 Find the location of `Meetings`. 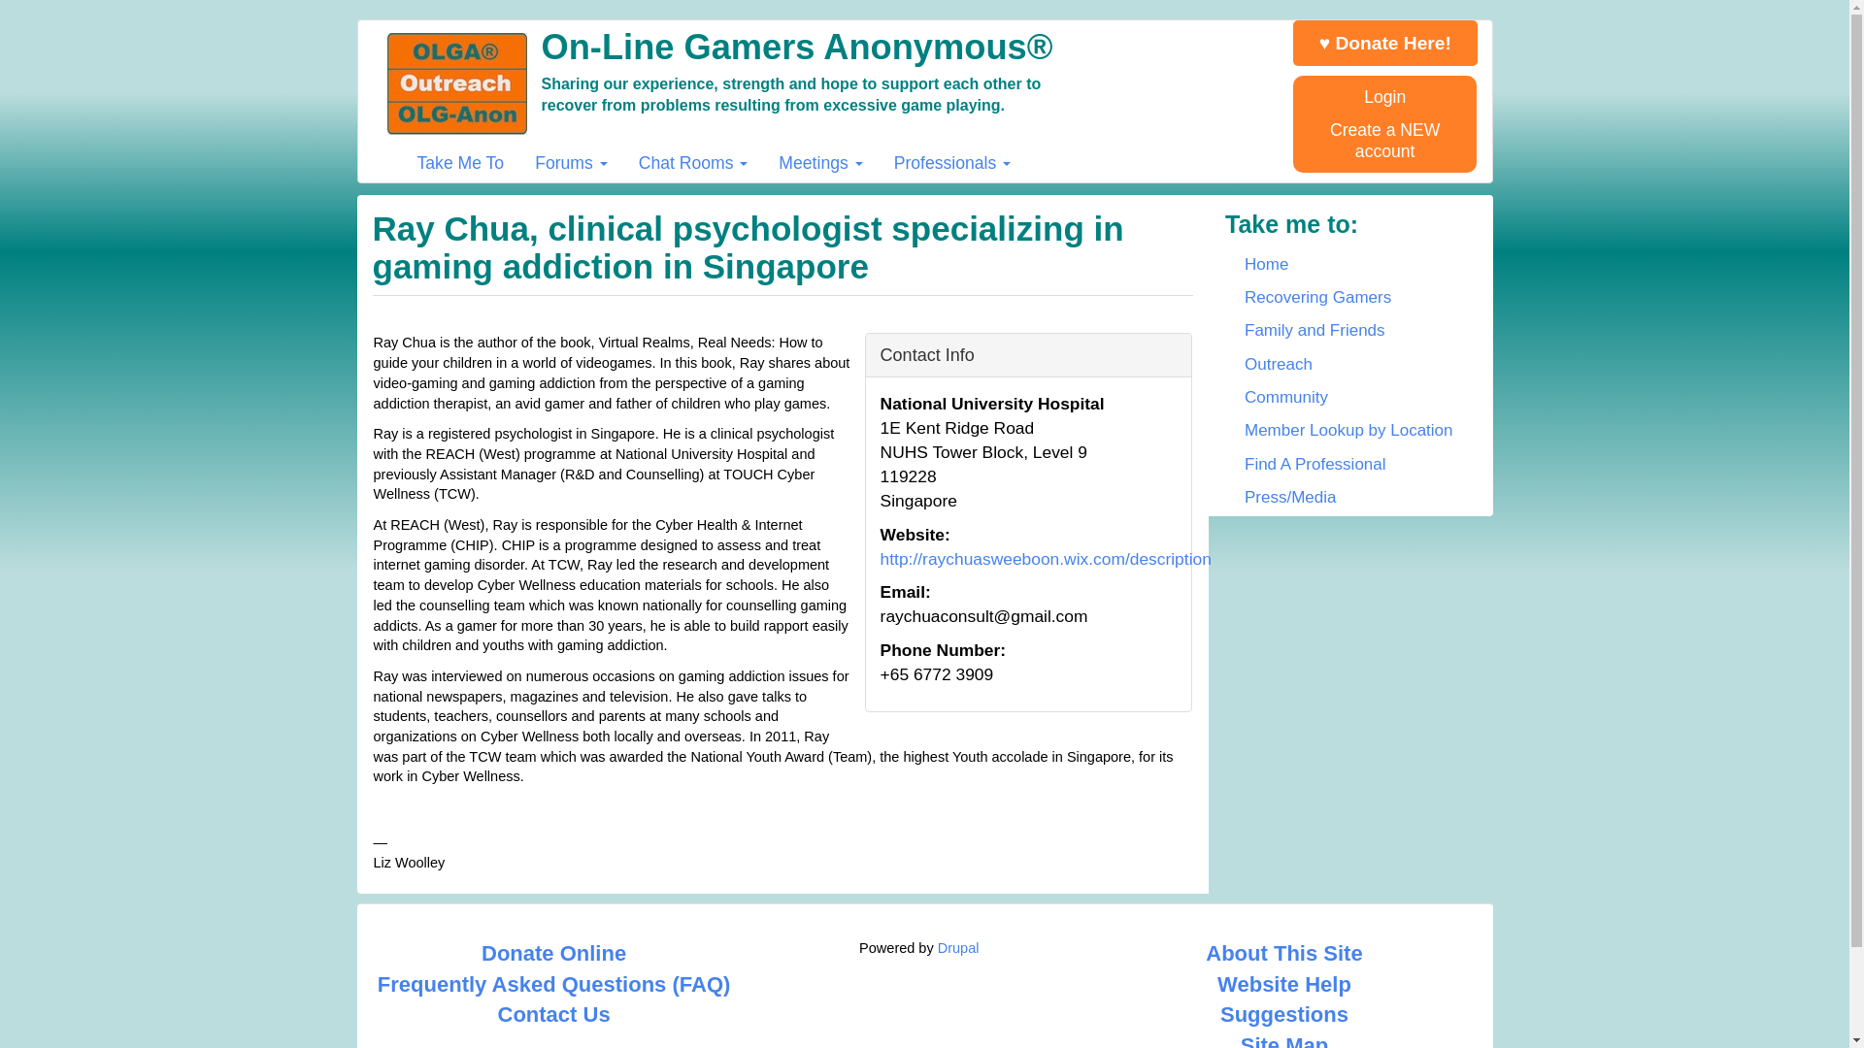

Meetings is located at coordinates (819, 163).